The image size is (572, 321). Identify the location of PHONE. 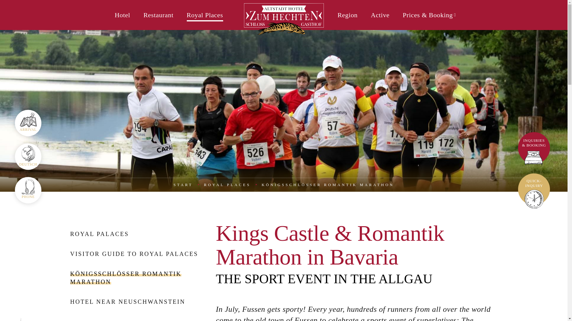
(28, 190).